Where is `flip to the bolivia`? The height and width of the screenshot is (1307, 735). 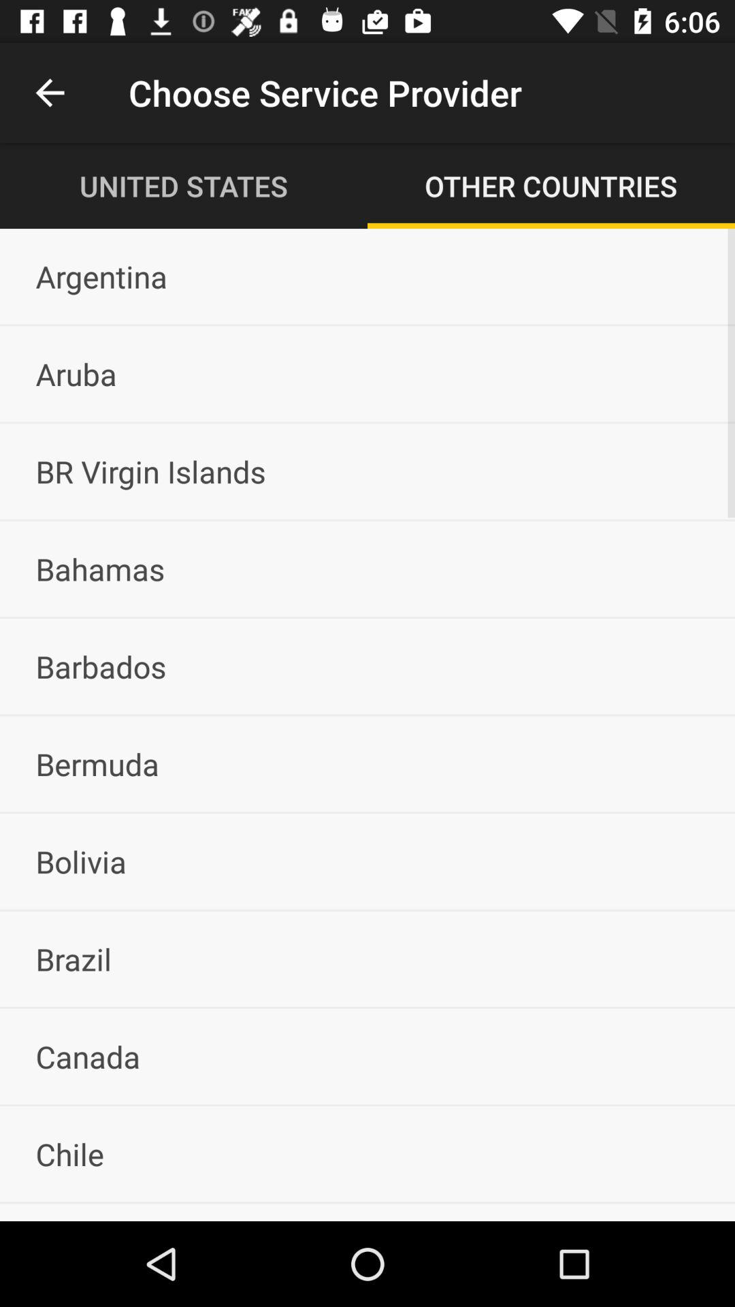 flip to the bolivia is located at coordinates (367, 861).